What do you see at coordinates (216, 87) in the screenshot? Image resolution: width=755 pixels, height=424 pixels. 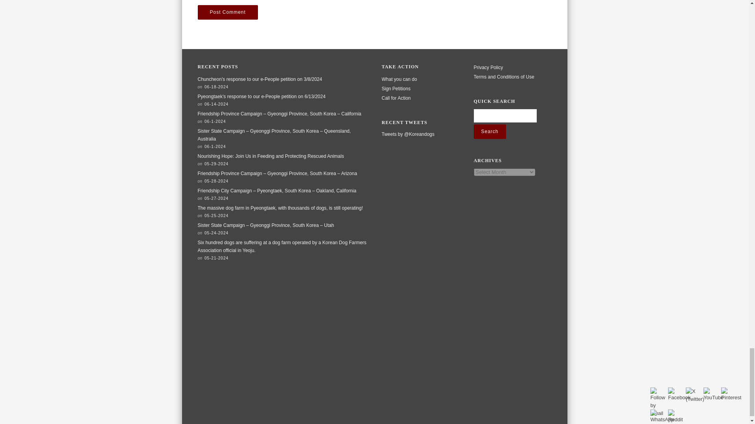 I see `Tuesday, June 18th, 2024, 11:54 pm` at bounding box center [216, 87].